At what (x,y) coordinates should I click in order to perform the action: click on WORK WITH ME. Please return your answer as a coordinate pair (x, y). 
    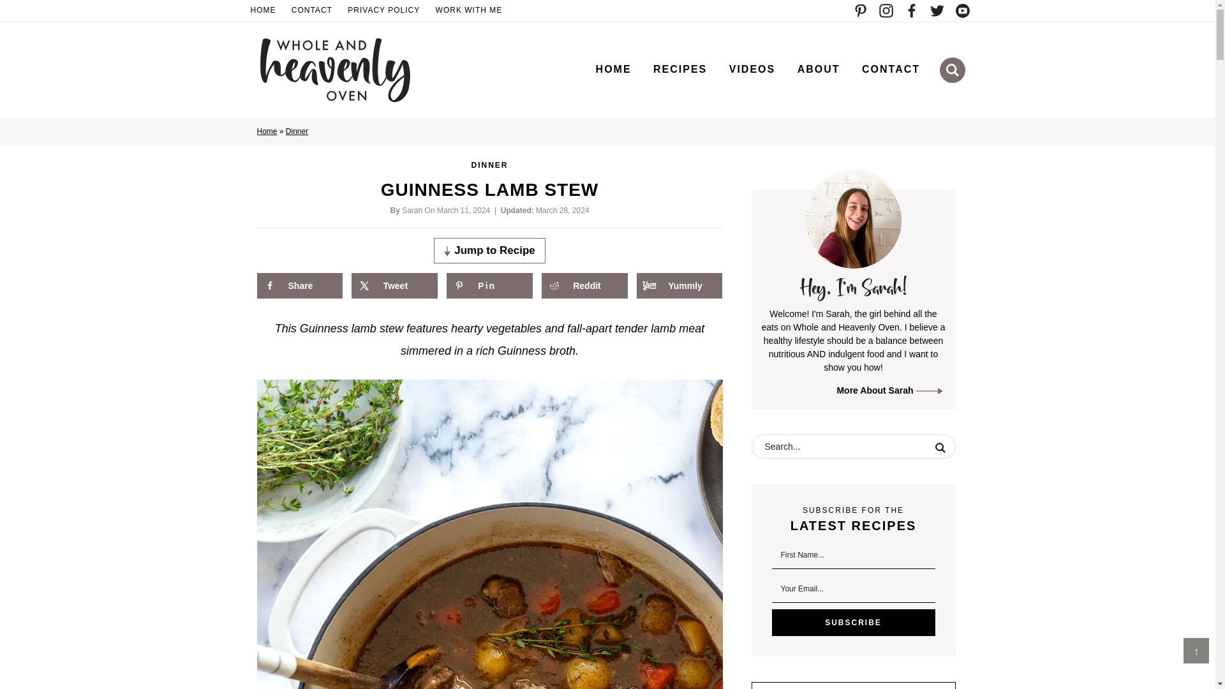
    Looking at the image, I should click on (470, 11).